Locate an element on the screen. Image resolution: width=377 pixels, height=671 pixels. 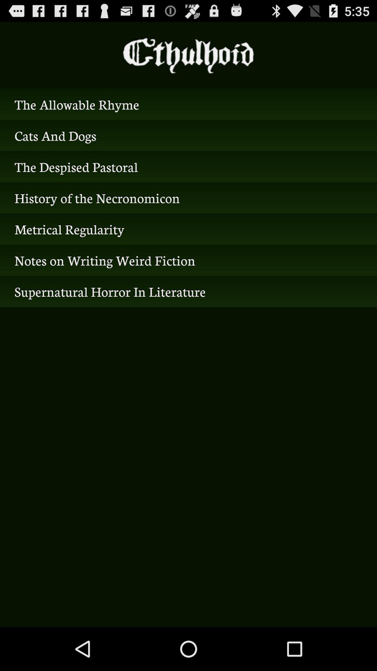
click item above the supernatural horror in item is located at coordinates (188, 260).